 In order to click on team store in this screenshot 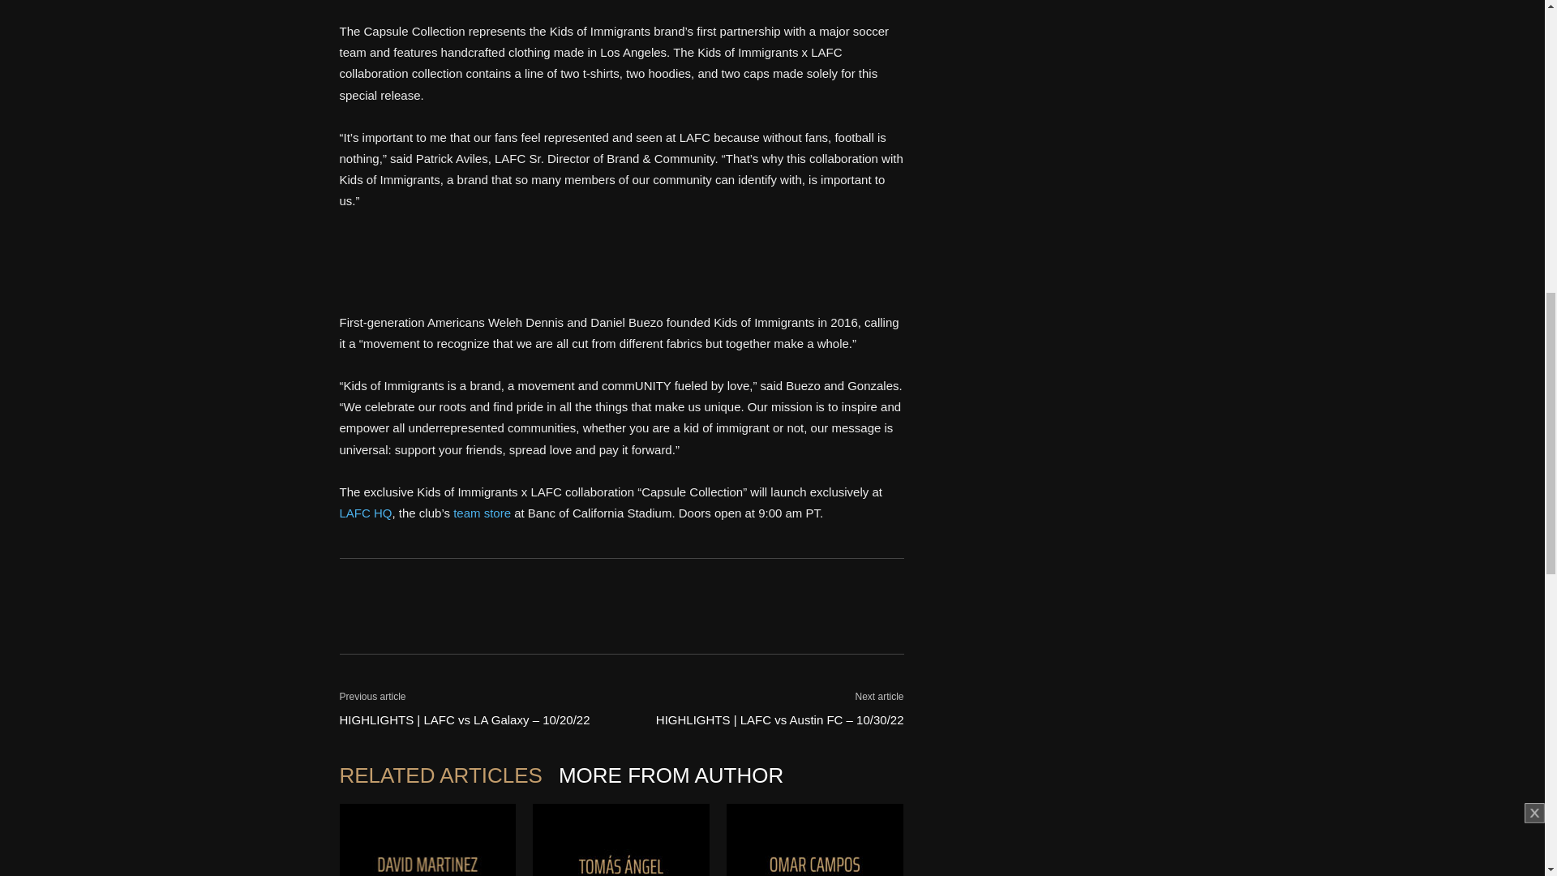, I will do `click(482, 513)`.